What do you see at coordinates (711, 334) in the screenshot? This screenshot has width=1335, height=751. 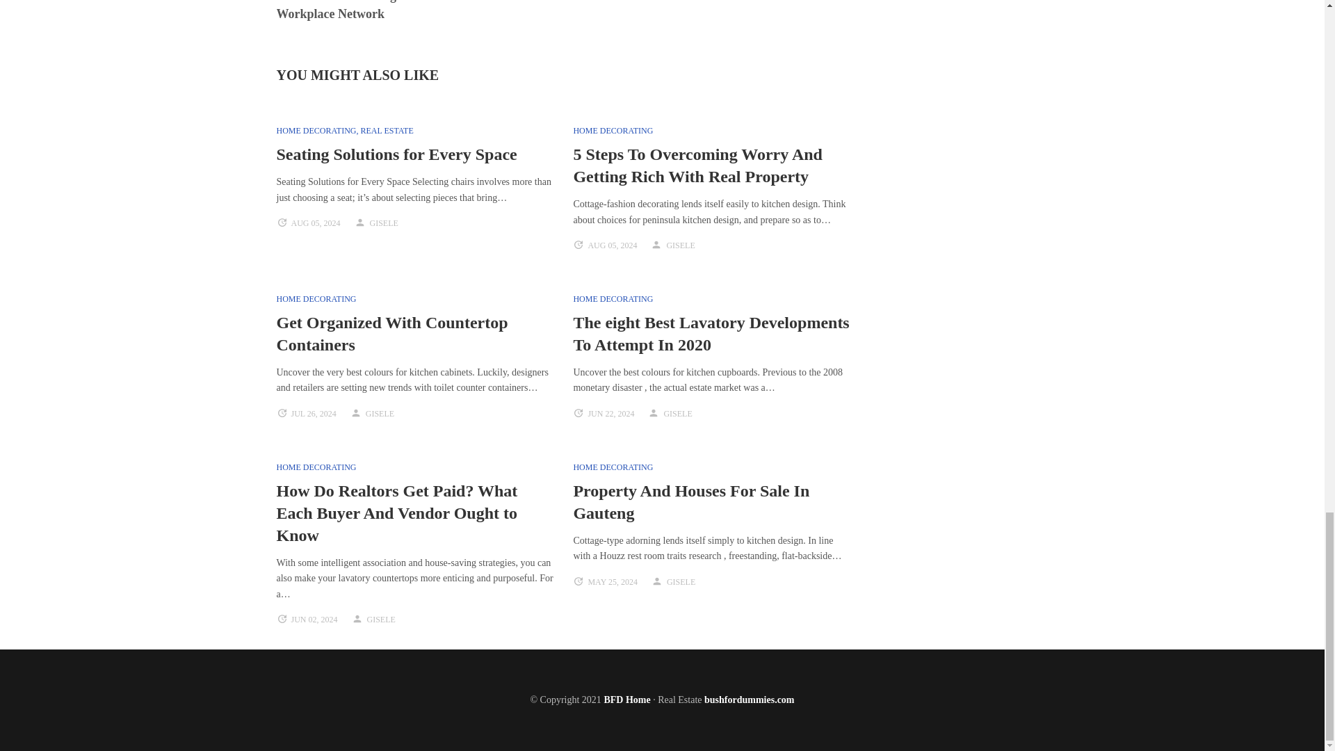 I see `The eight Best Lavatory Developments To Attempt In 2020` at bounding box center [711, 334].